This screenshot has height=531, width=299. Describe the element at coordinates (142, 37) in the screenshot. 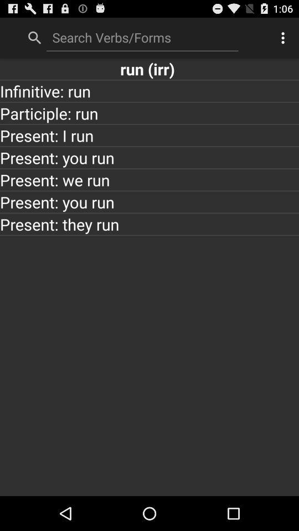

I see `search verbs/forms` at that location.